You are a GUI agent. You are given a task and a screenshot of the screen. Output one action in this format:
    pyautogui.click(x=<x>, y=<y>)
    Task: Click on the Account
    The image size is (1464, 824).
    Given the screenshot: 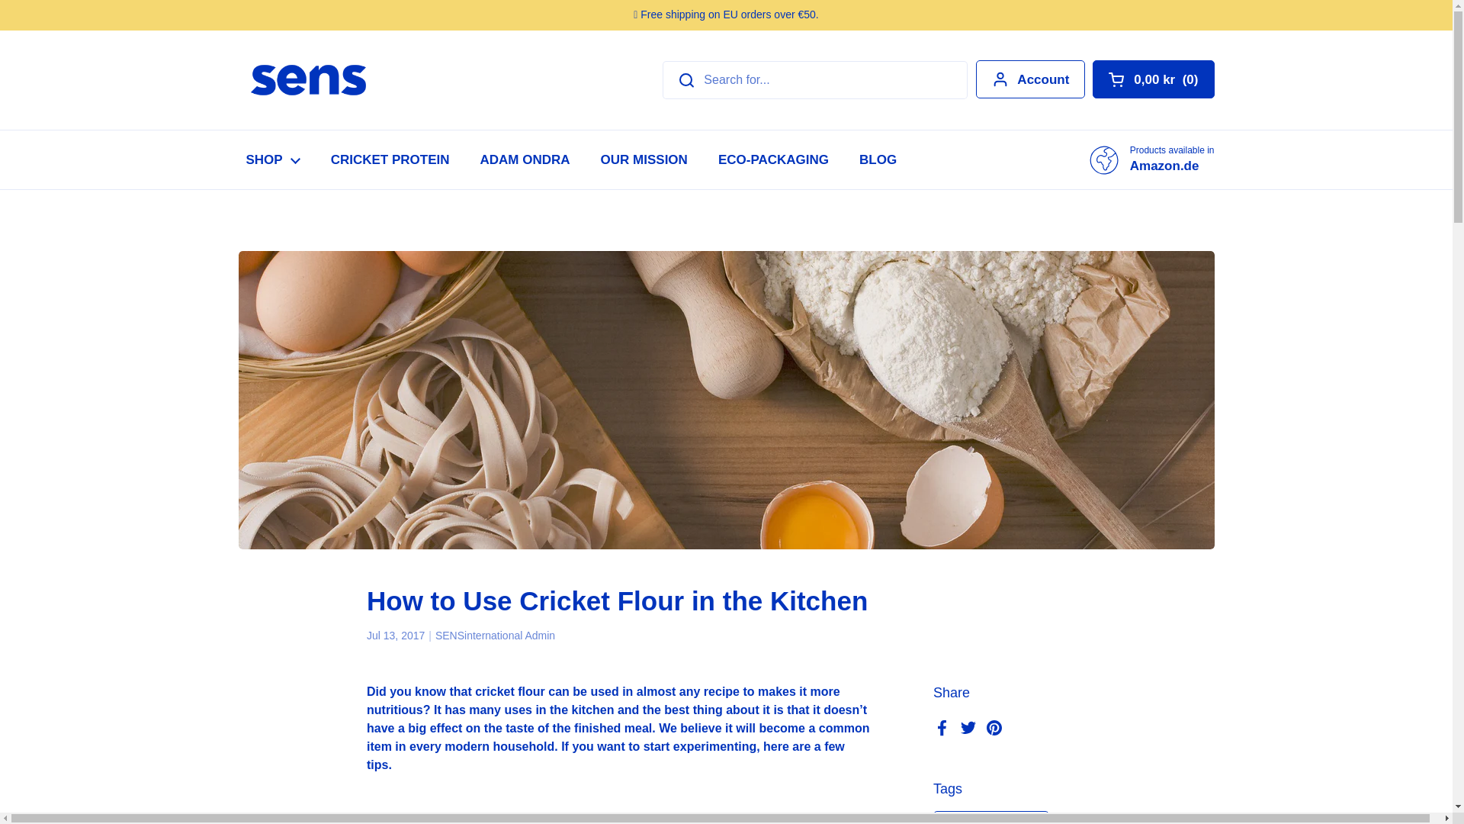 What is the action you would take?
    pyautogui.click(x=1030, y=79)
    